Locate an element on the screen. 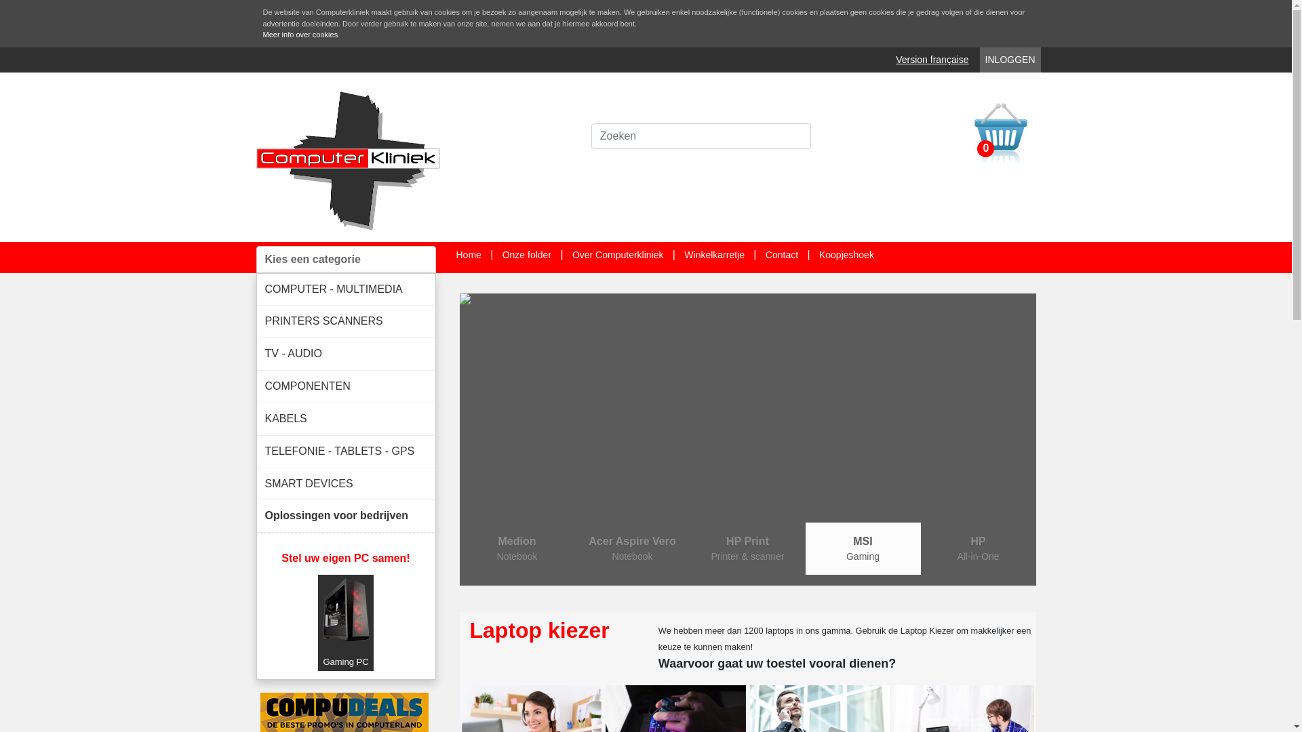 Image resolution: width=1302 pixels, height=732 pixels. Home is located at coordinates (468, 255).